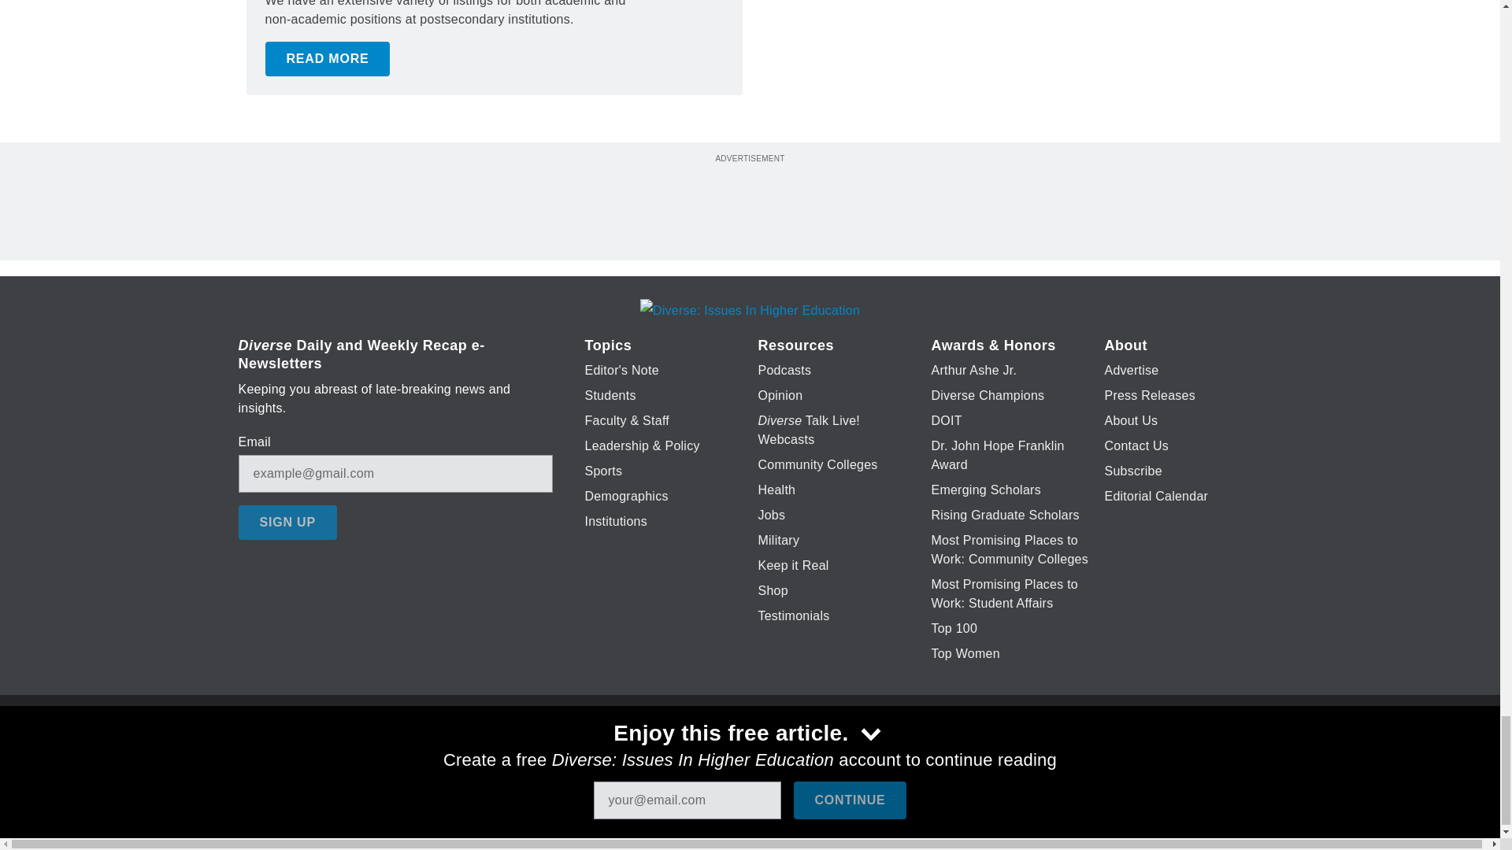  Describe the element at coordinates (701, 754) in the screenshot. I see `Twitter X icon` at that location.